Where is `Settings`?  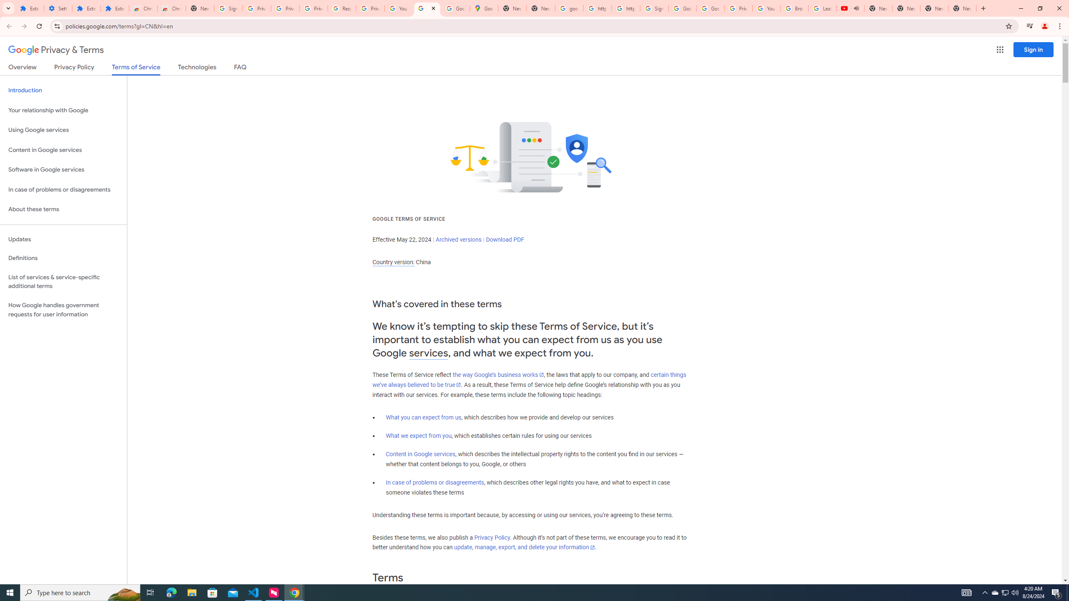
Settings is located at coordinates (58, 8).